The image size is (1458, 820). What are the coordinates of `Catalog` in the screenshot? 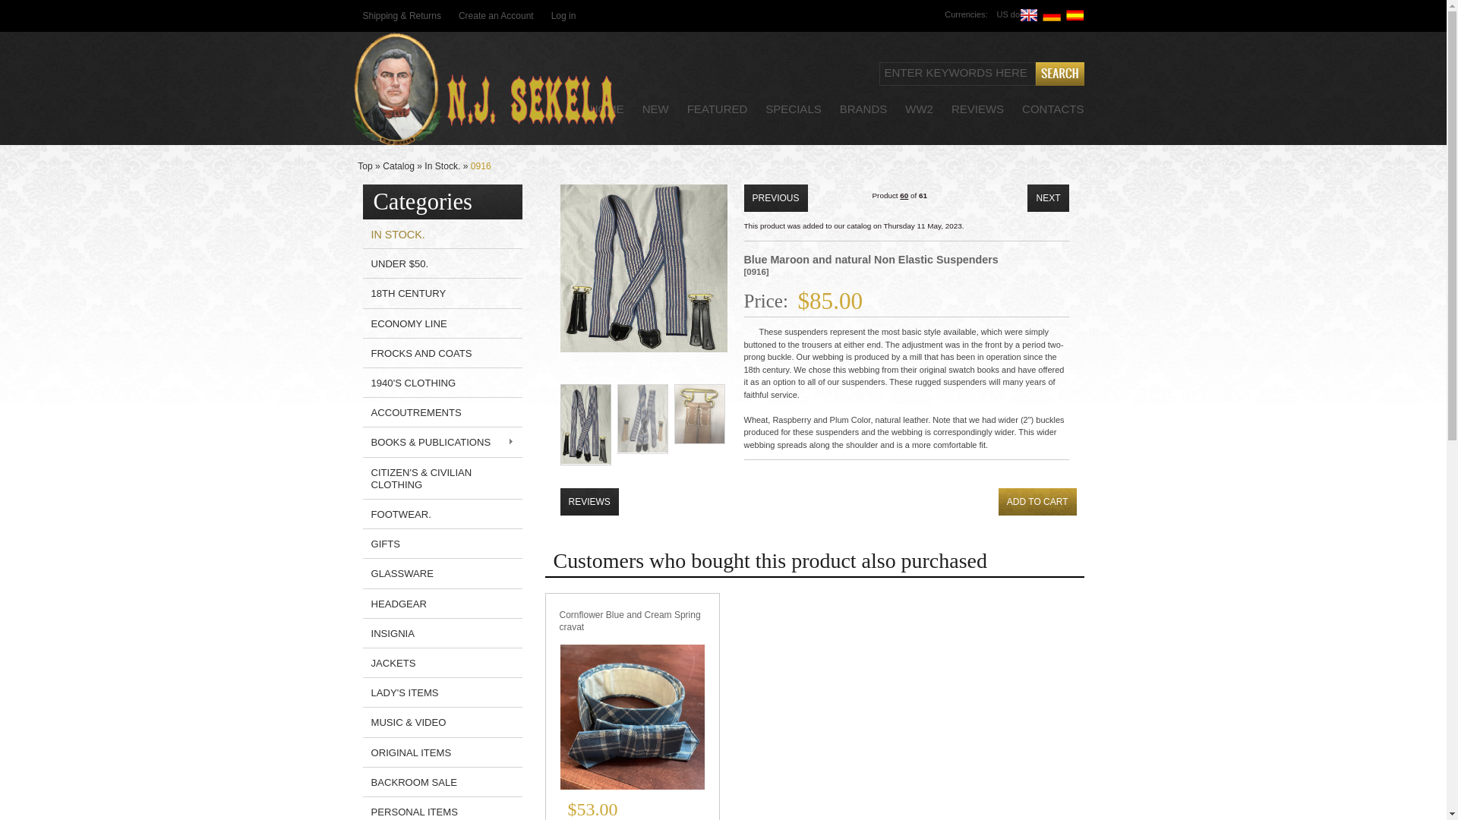 It's located at (398, 166).